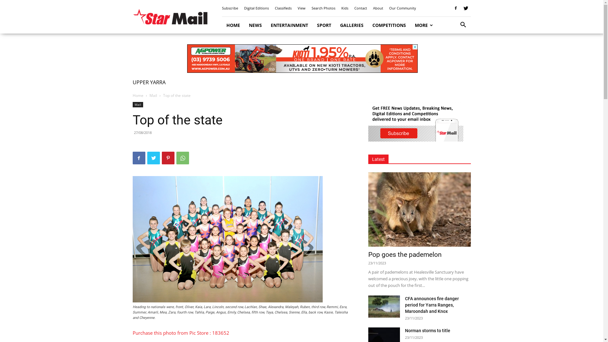 This screenshot has width=608, height=342. Describe the element at coordinates (182, 158) in the screenshot. I see `WhatsApp` at that location.